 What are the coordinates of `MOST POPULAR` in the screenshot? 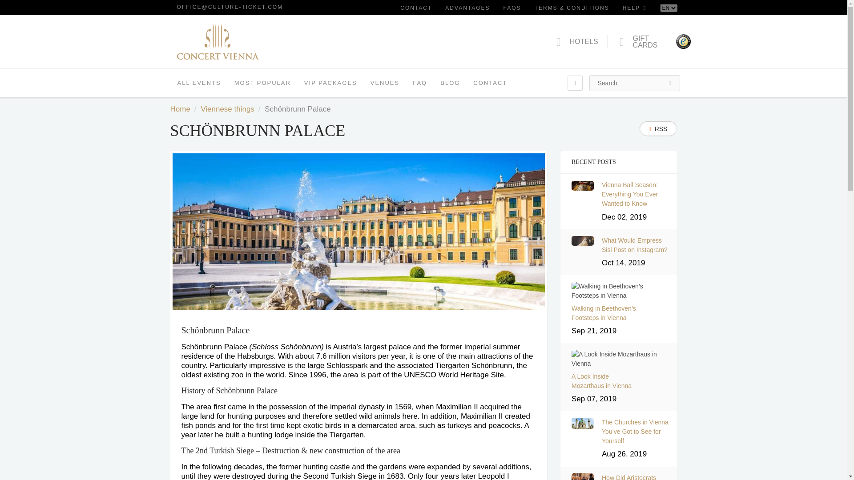 It's located at (262, 83).